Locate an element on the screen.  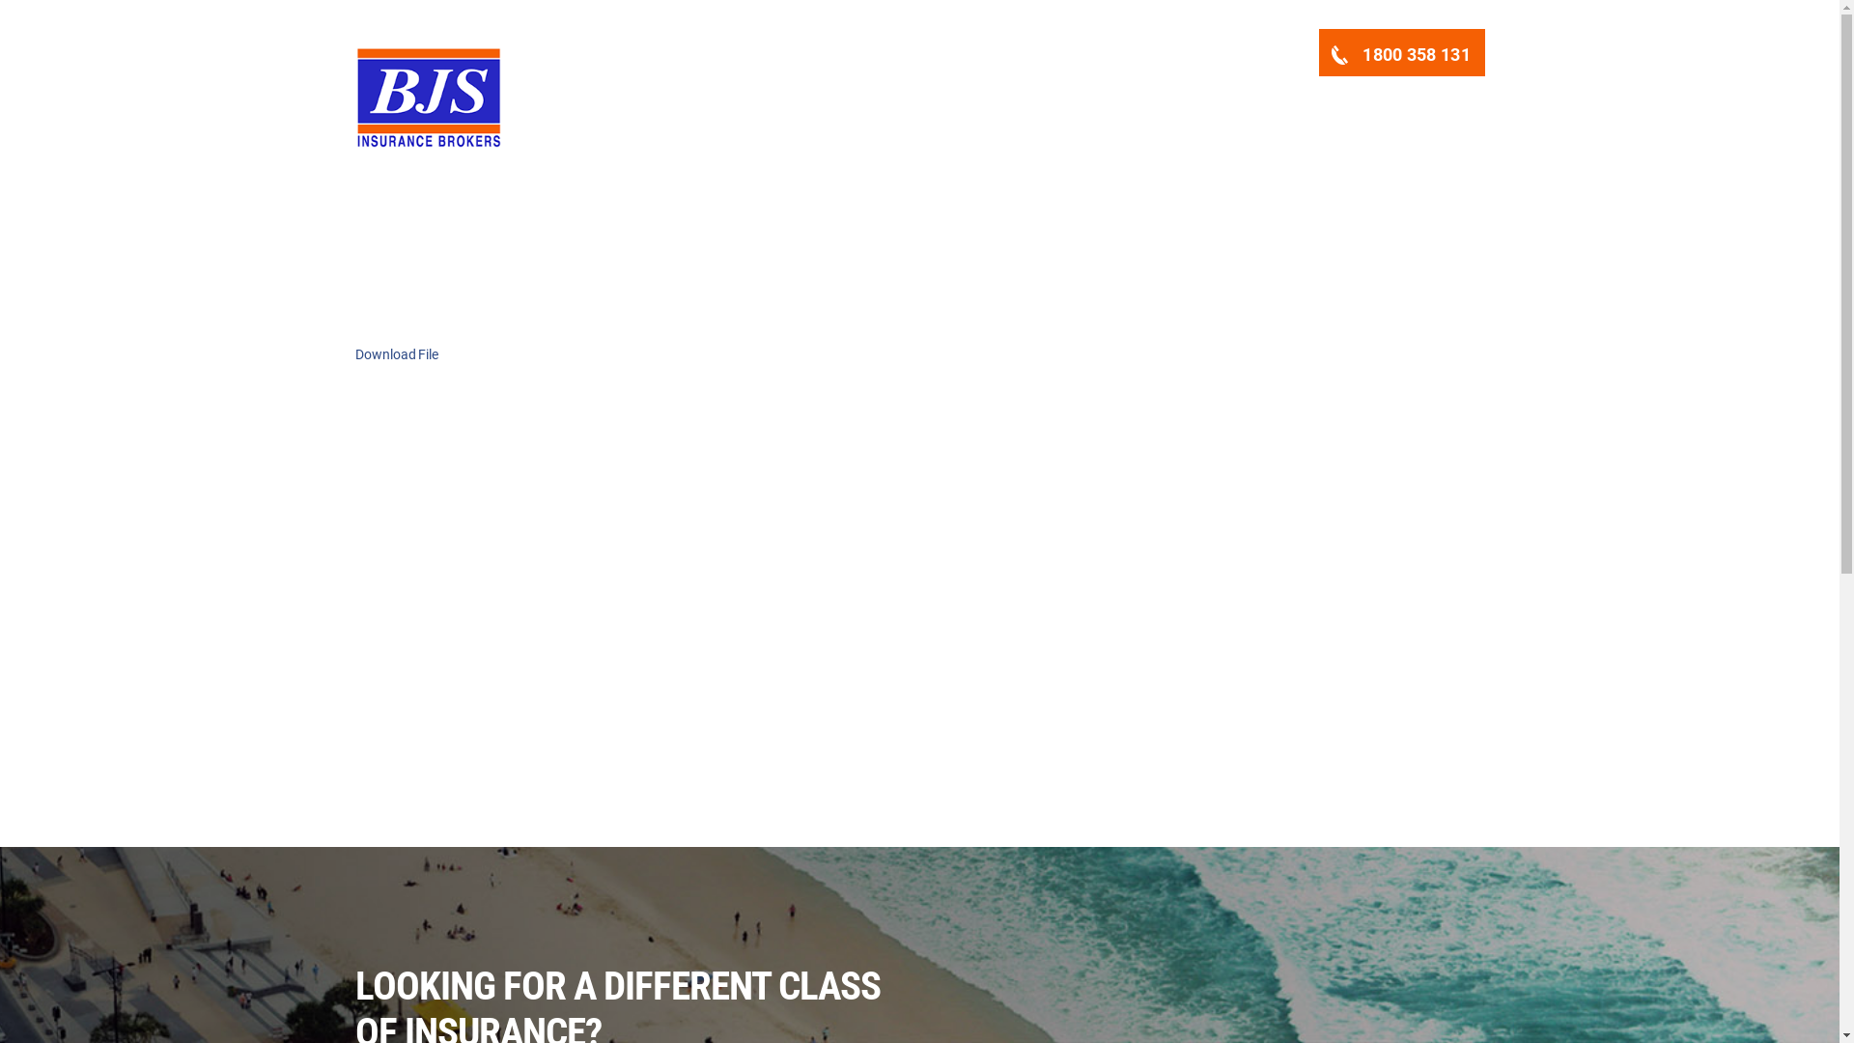
Home is located at coordinates (832, 113).